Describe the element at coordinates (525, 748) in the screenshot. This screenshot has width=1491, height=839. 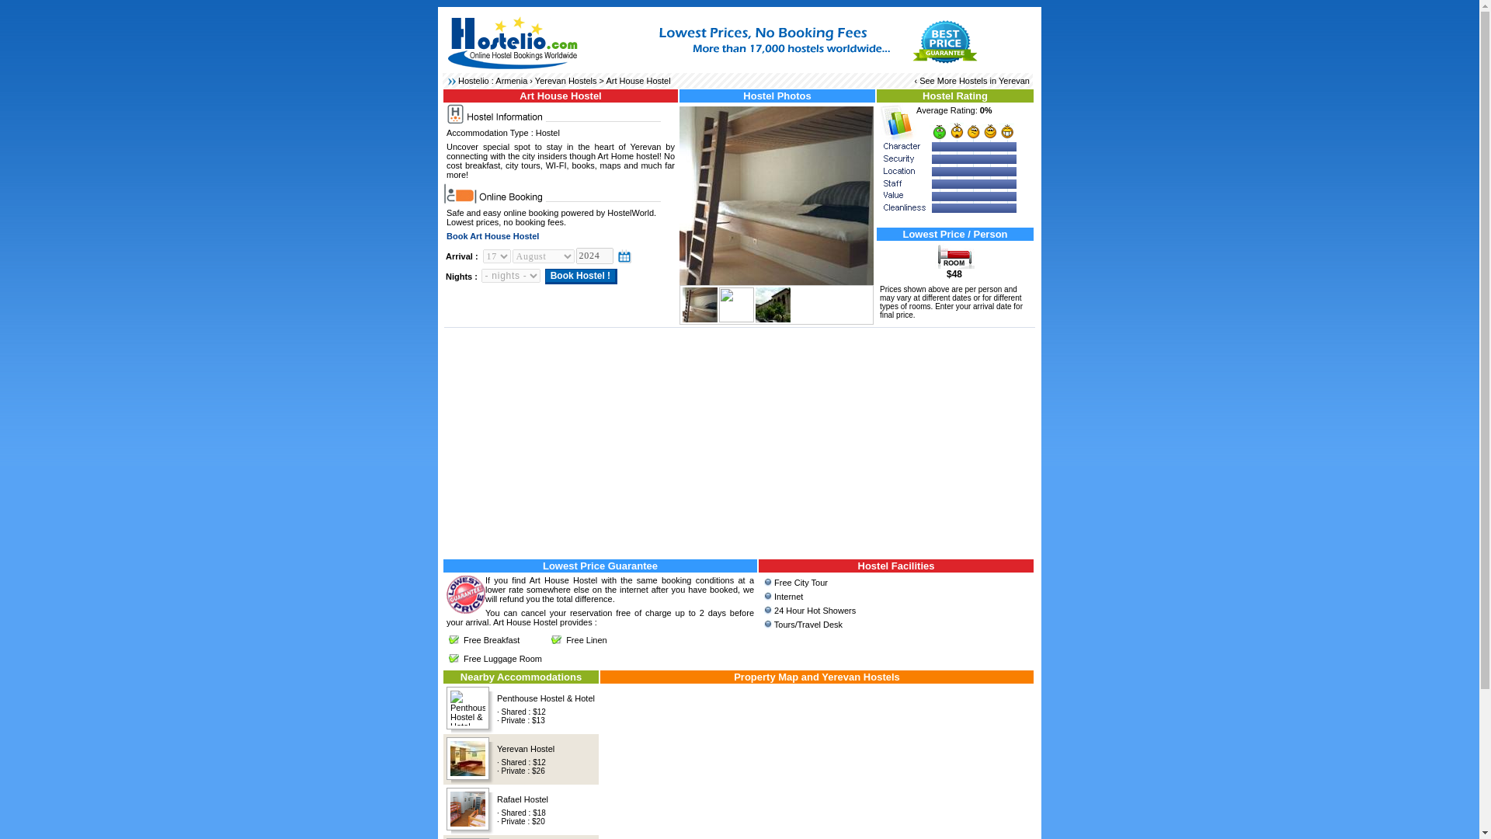
I see `Yerevan Hostel` at that location.